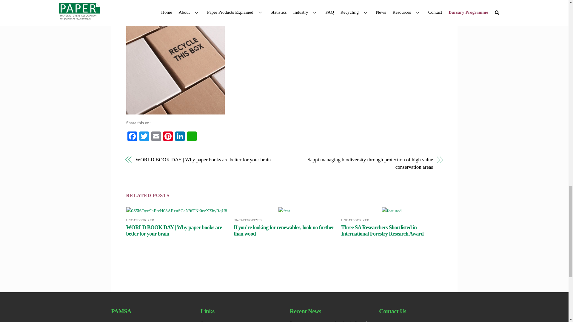 The height and width of the screenshot is (322, 573). I want to click on Twitter, so click(144, 137).